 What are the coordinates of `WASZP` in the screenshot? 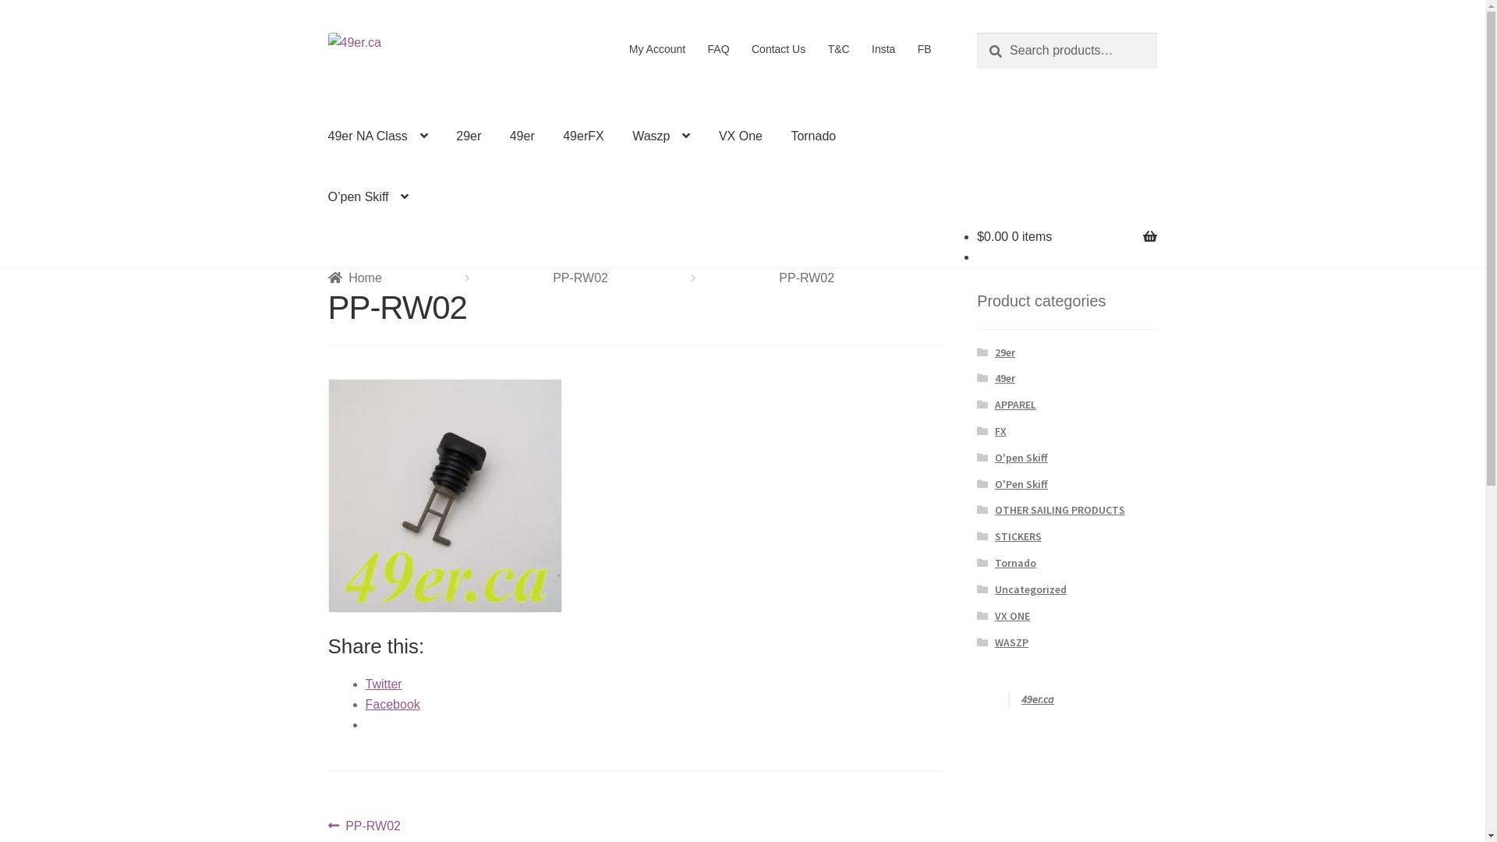 It's located at (1012, 642).